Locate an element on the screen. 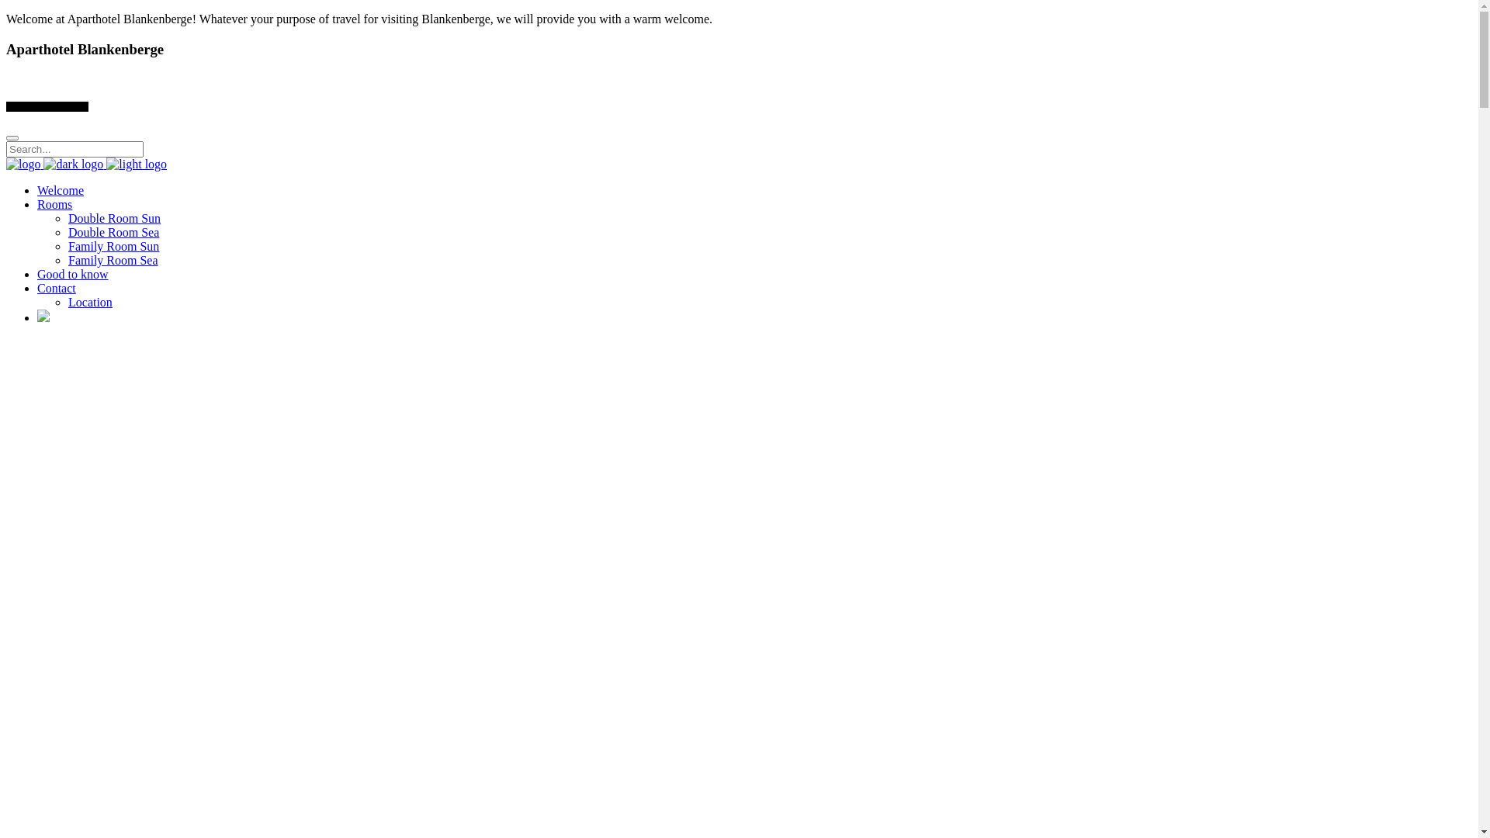 The width and height of the screenshot is (1490, 838). Good to know is located at coordinates (73, 275).